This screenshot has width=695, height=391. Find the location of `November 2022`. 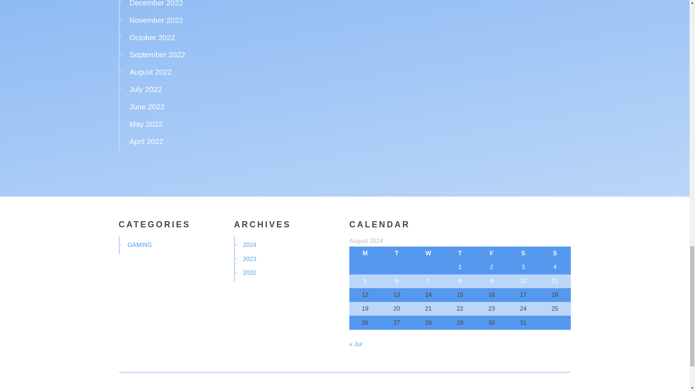

November 2022 is located at coordinates (156, 20).